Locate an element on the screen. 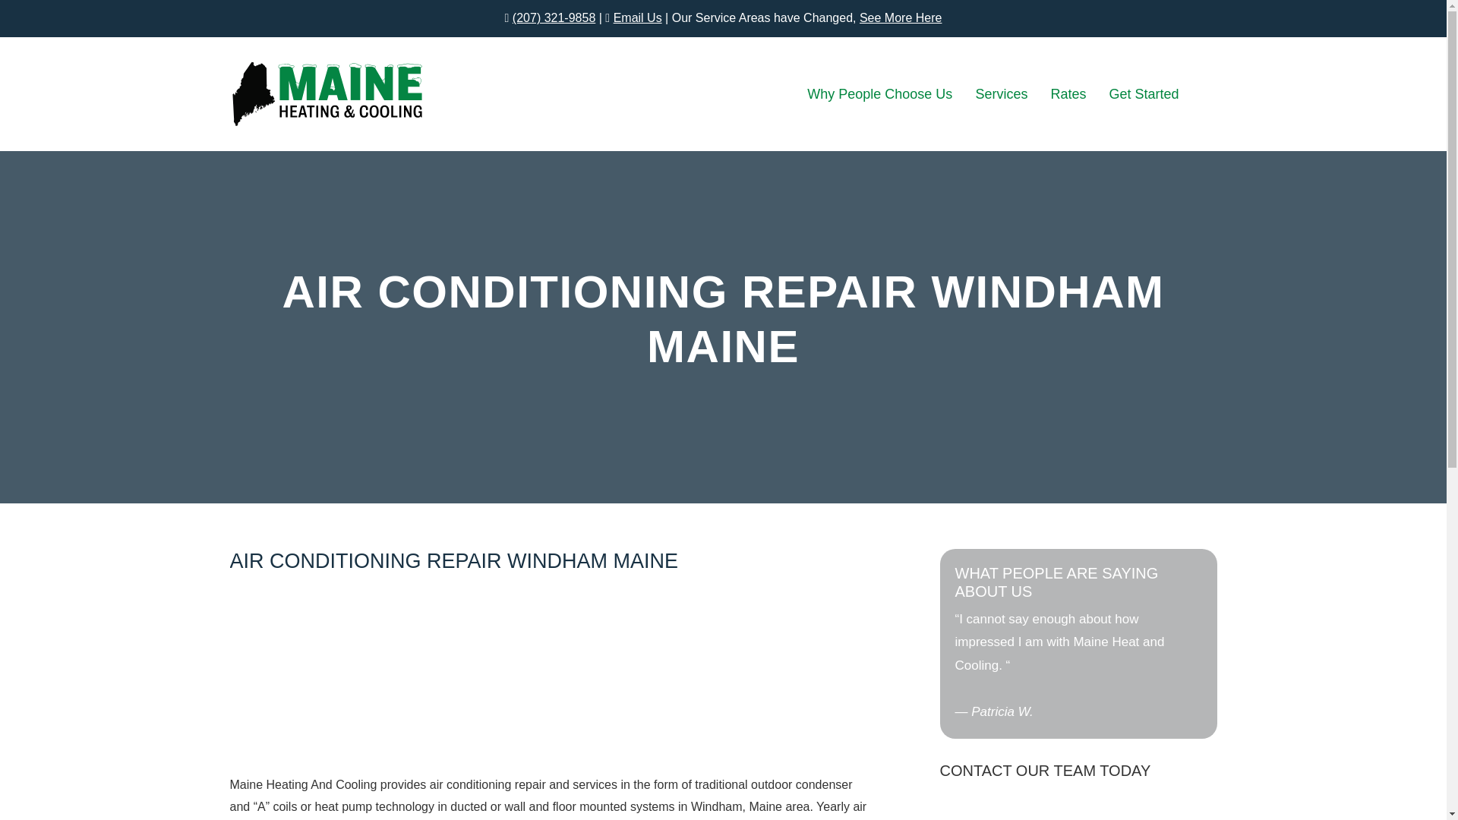  Email Us is located at coordinates (638, 18).